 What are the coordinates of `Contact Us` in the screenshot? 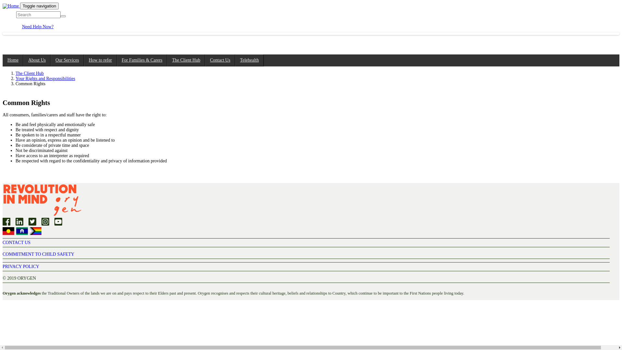 It's located at (220, 60).